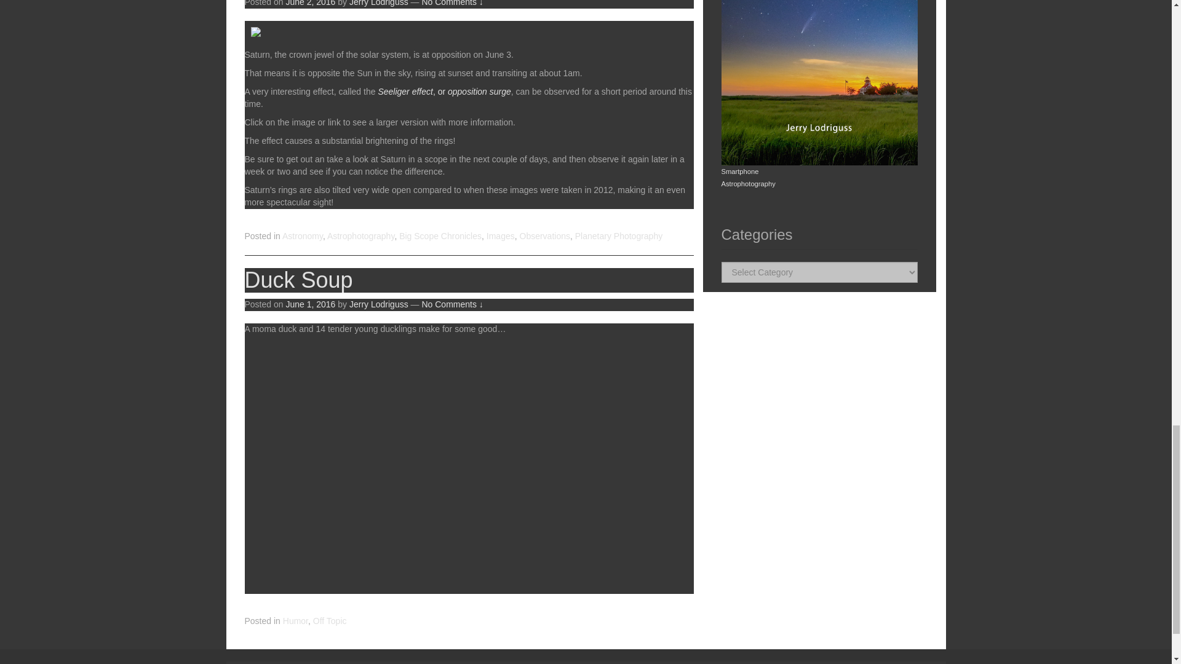  Describe the element at coordinates (379, 304) in the screenshot. I see `View all posts by Jerry Lodriguss` at that location.